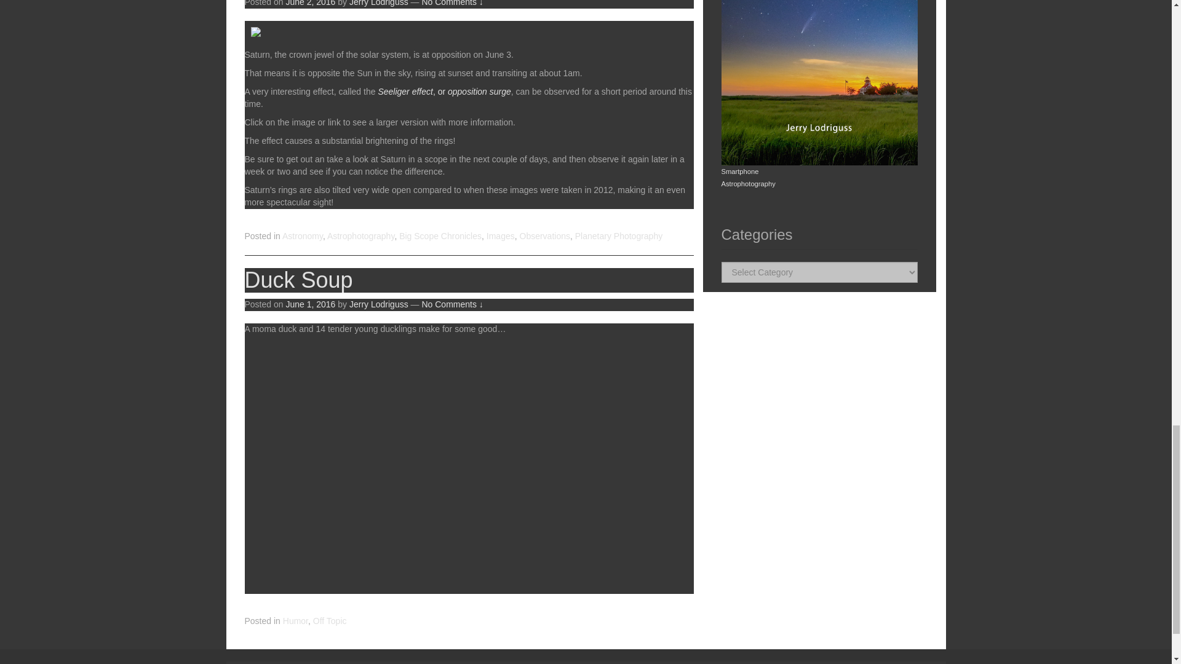  Describe the element at coordinates (379, 304) in the screenshot. I see `View all posts by Jerry Lodriguss` at that location.